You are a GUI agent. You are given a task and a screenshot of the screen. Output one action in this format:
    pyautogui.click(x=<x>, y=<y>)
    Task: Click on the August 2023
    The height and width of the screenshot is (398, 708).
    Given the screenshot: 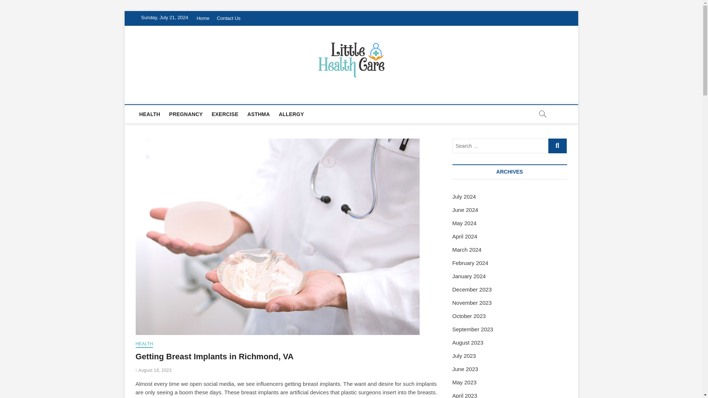 What is the action you would take?
    pyautogui.click(x=468, y=343)
    